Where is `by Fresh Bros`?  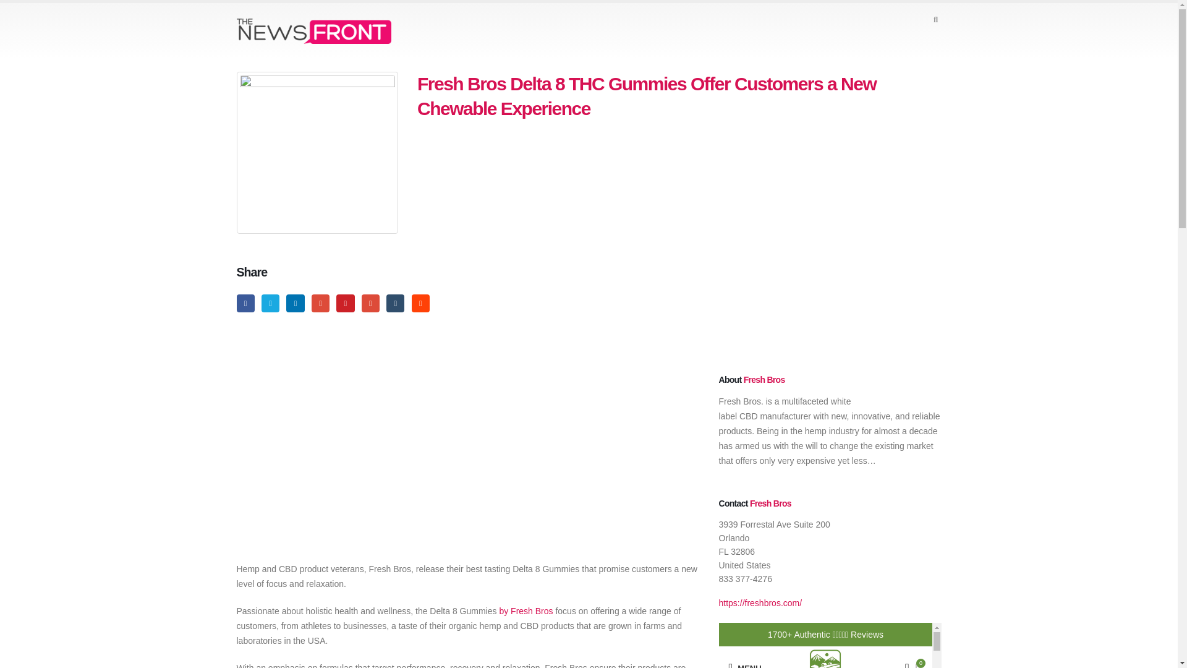
by Fresh Bros is located at coordinates (525, 610).